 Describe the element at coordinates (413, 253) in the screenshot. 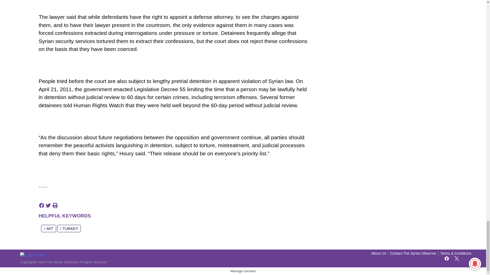

I see `Contact The Syrian Observer` at that location.